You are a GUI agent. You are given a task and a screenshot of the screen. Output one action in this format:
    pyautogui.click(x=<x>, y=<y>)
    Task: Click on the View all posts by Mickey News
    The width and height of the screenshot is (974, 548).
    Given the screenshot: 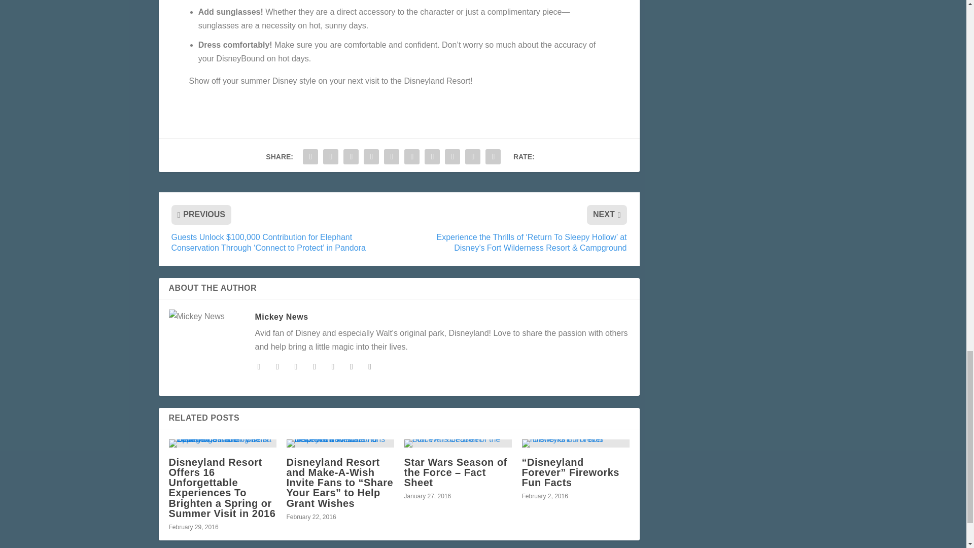 What is the action you would take?
    pyautogui.click(x=281, y=317)
    